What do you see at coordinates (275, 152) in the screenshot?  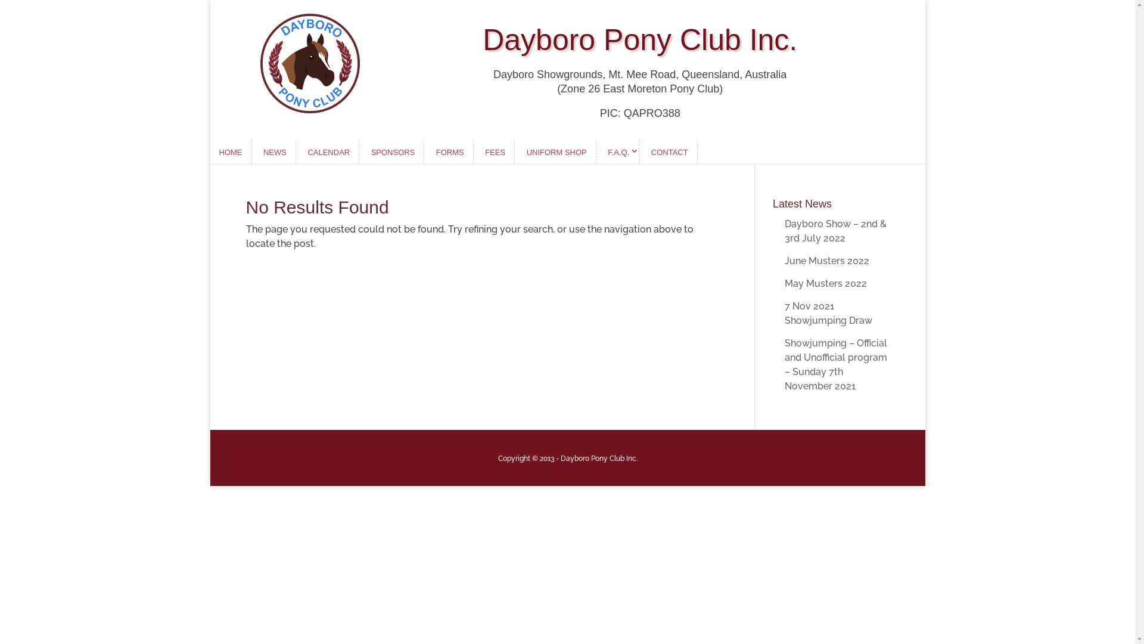 I see `NEWS` at bounding box center [275, 152].